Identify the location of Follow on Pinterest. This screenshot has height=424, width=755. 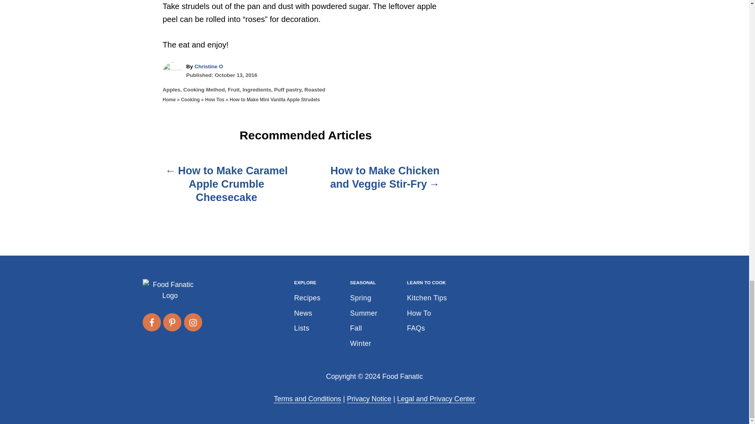
(172, 322).